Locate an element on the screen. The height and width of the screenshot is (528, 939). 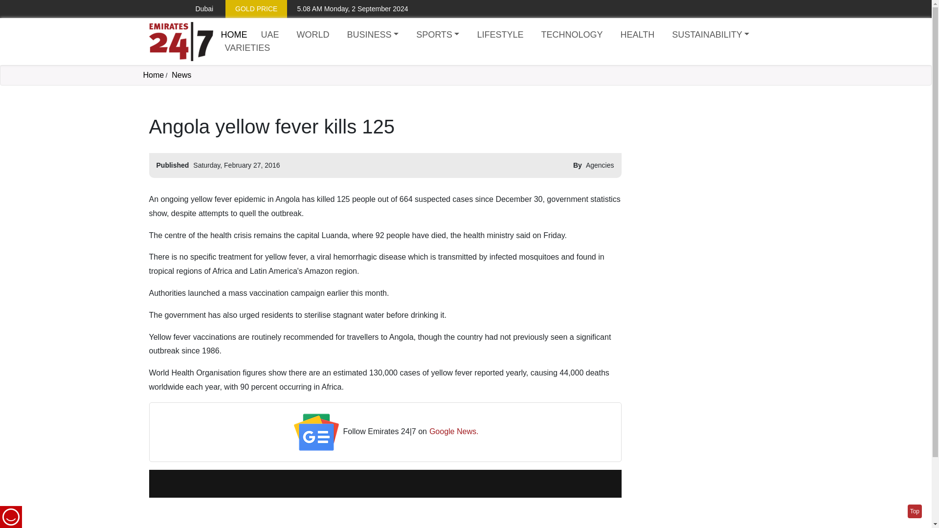
BUSINESS is located at coordinates (373, 35).